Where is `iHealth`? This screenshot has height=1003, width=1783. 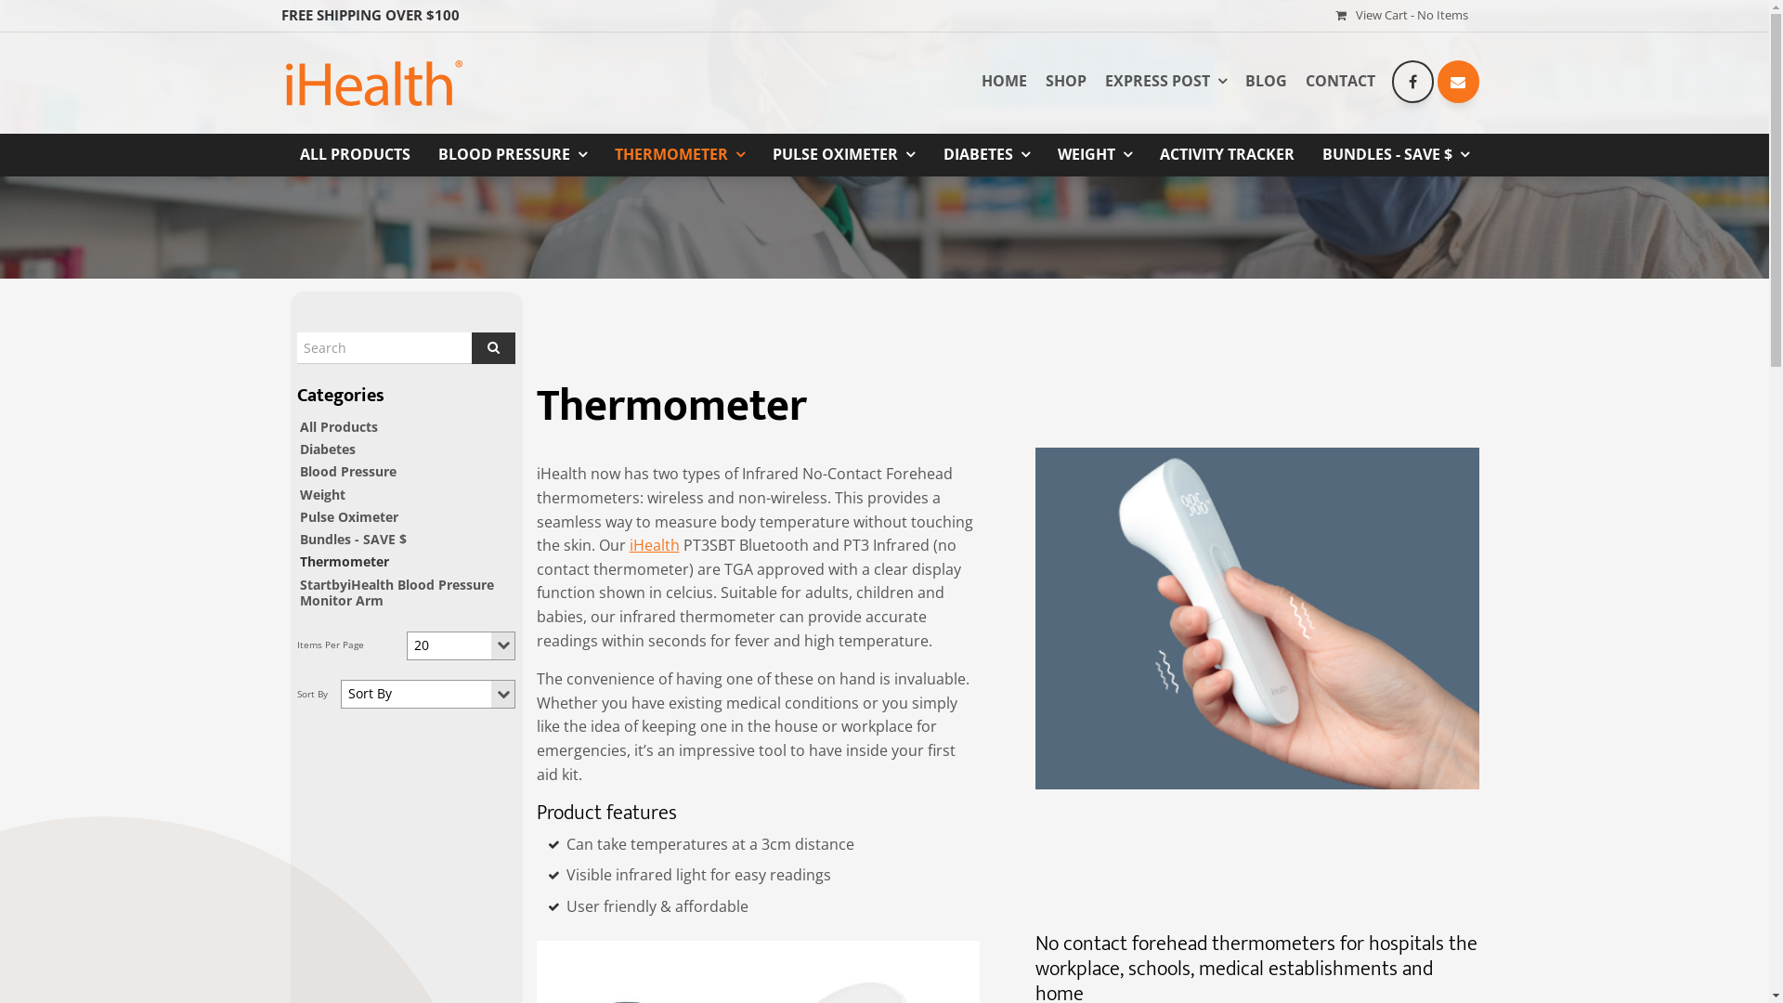 iHealth is located at coordinates (655, 545).